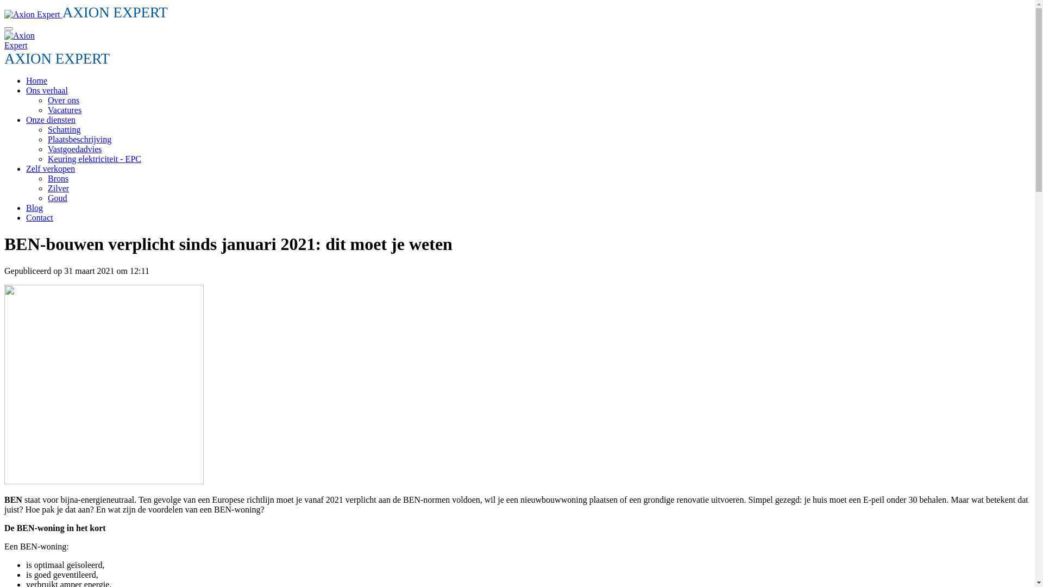 The image size is (1043, 587). I want to click on Axion Expert, so click(27, 41).